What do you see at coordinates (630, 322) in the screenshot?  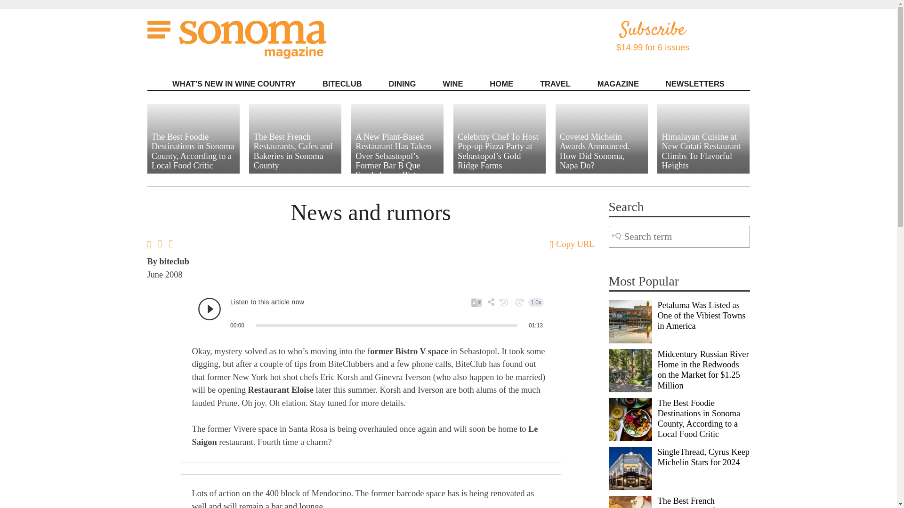 I see `Petaluma Was Listed as One of the Vibiest Towns in America` at bounding box center [630, 322].